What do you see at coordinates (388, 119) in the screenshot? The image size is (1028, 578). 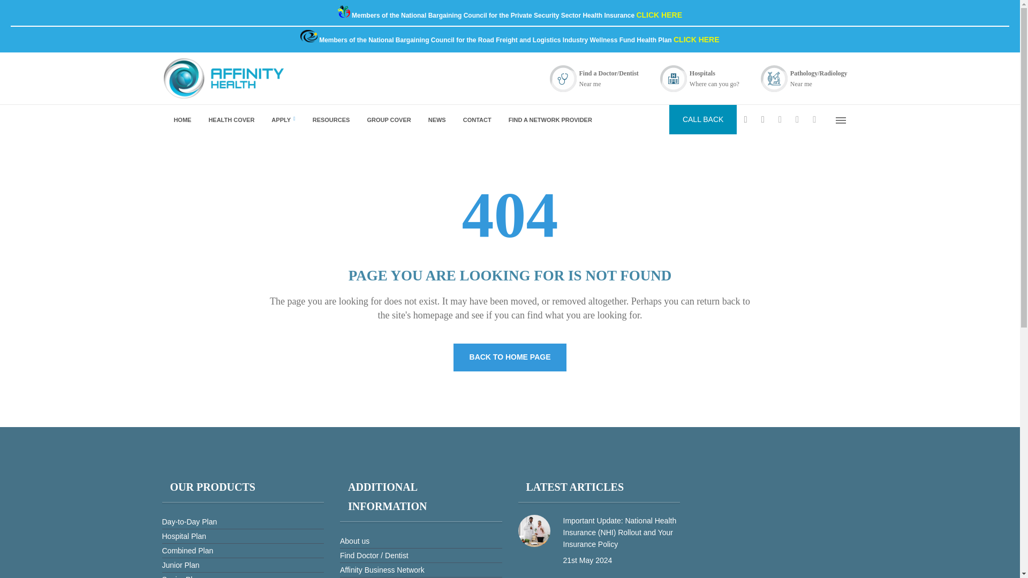 I see `GROUP COVER` at bounding box center [388, 119].